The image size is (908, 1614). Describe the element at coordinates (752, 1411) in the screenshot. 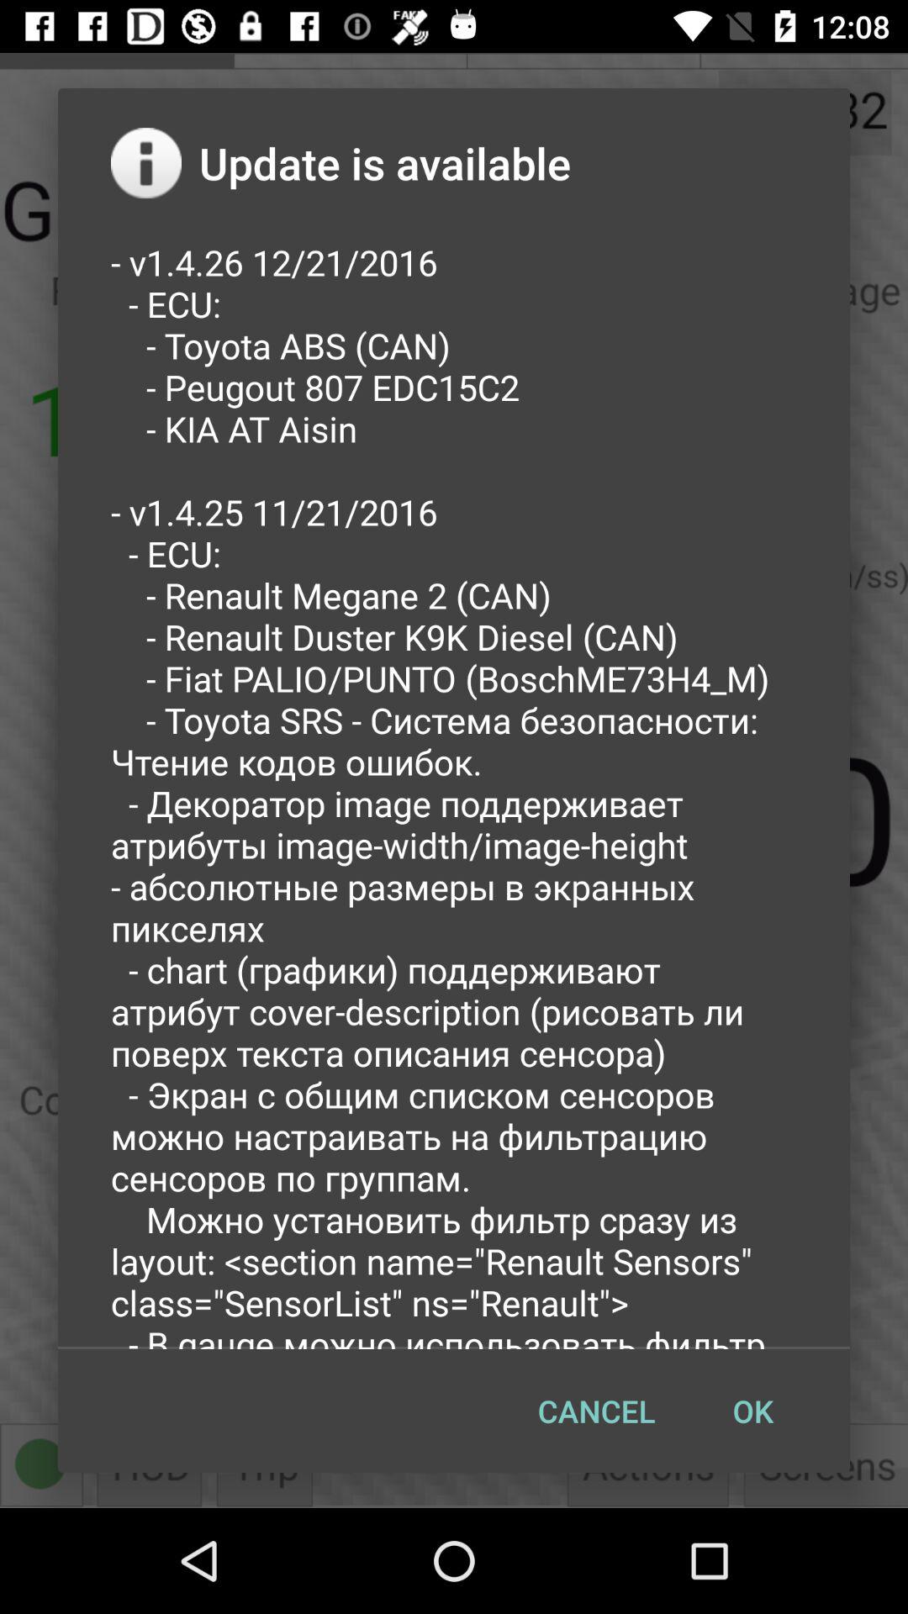

I see `open icon below v1 4 26 item` at that location.